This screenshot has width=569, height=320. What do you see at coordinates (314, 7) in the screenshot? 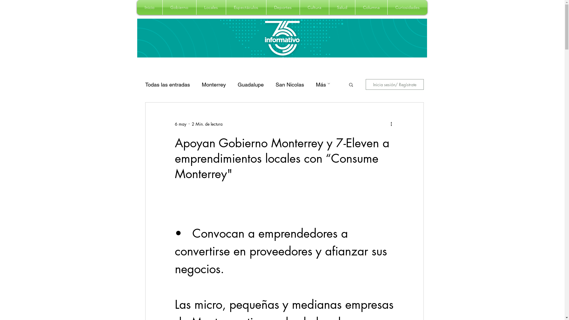
I see `Cultura` at bounding box center [314, 7].